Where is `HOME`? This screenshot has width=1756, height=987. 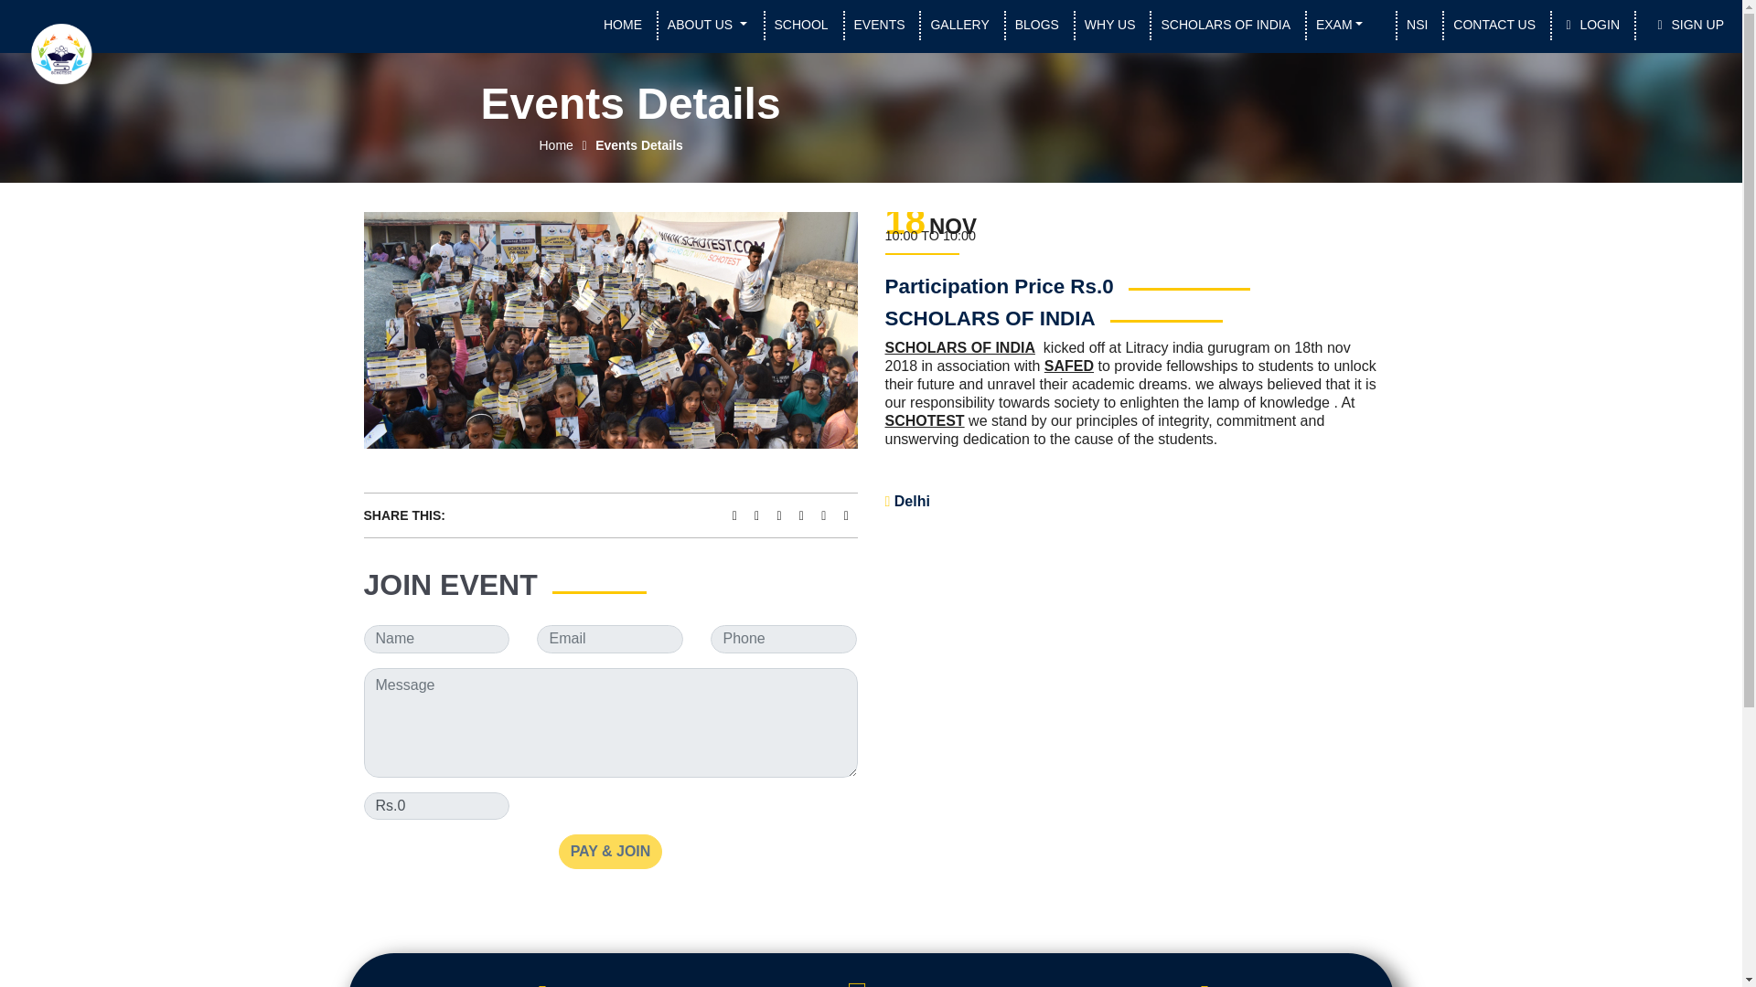
HOME is located at coordinates (618, 24).